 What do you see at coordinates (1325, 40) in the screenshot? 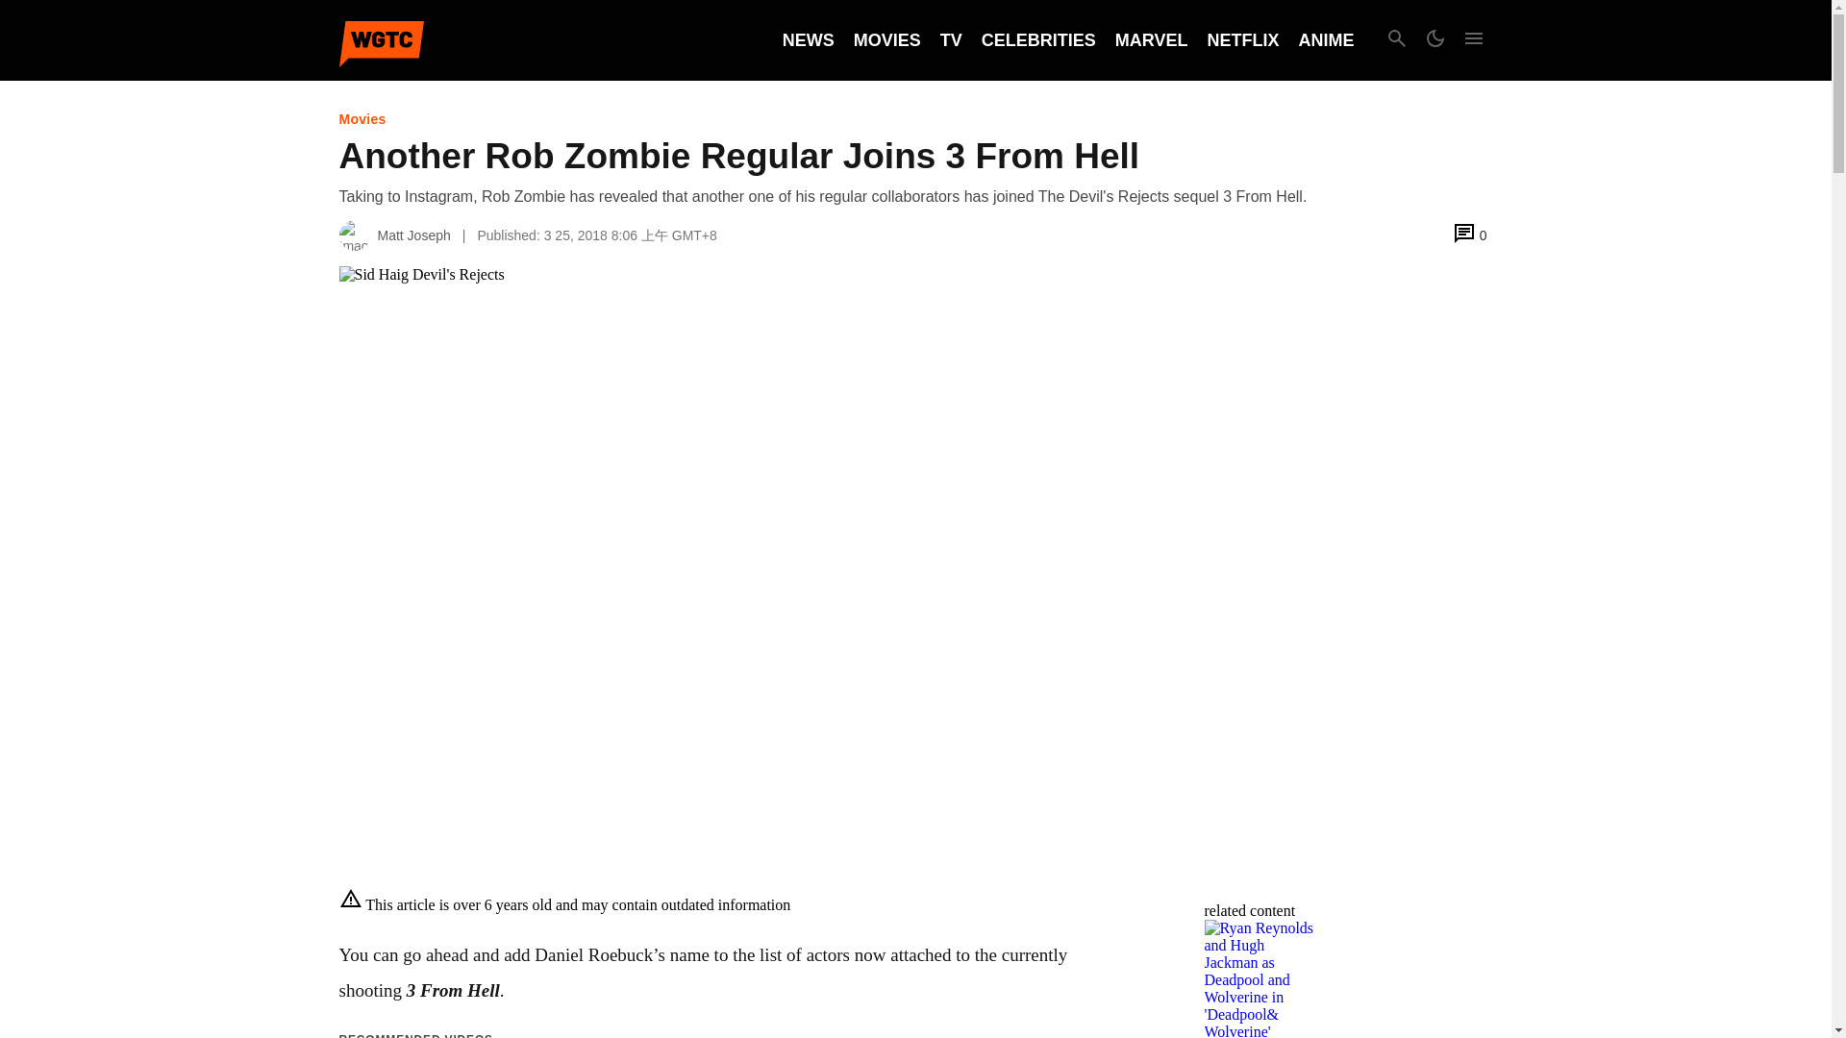
I see `ANIME` at bounding box center [1325, 40].